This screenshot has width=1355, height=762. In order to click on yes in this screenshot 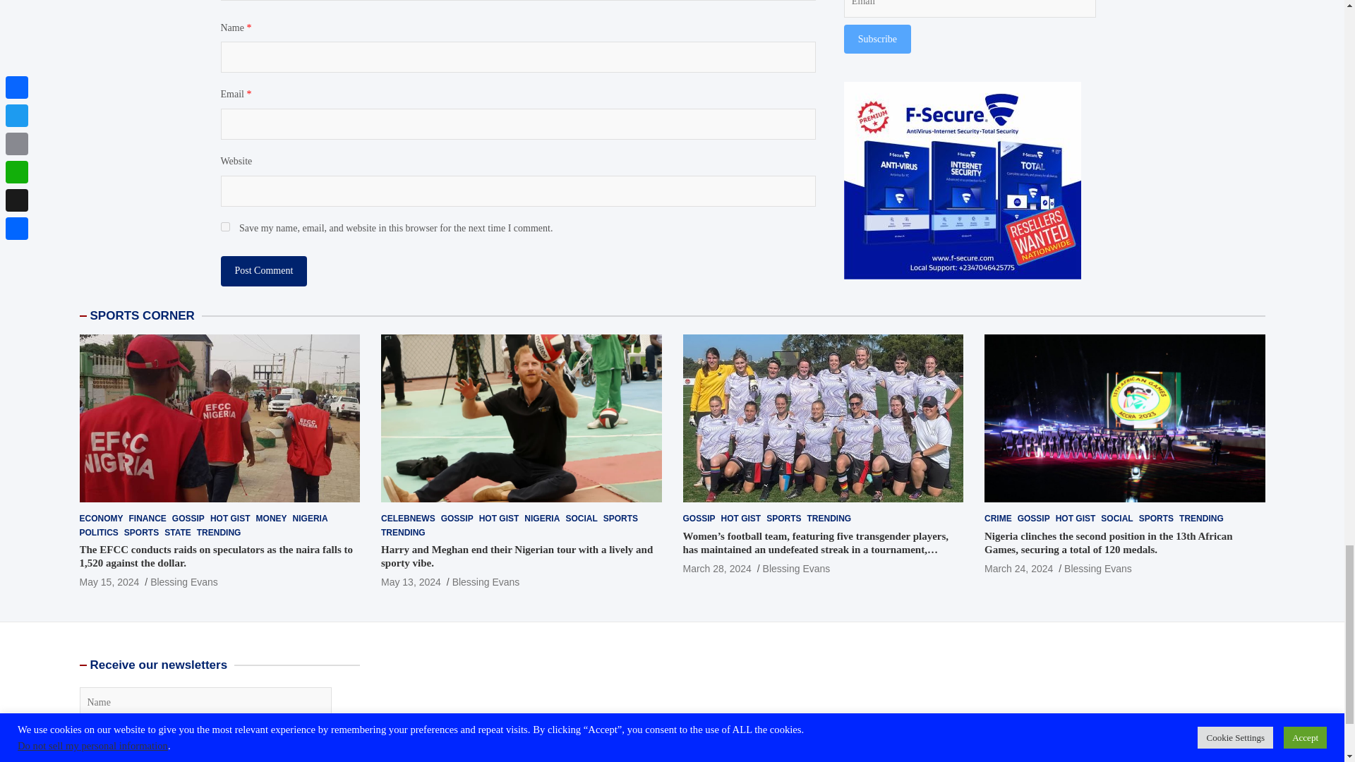, I will do `click(224, 227)`.